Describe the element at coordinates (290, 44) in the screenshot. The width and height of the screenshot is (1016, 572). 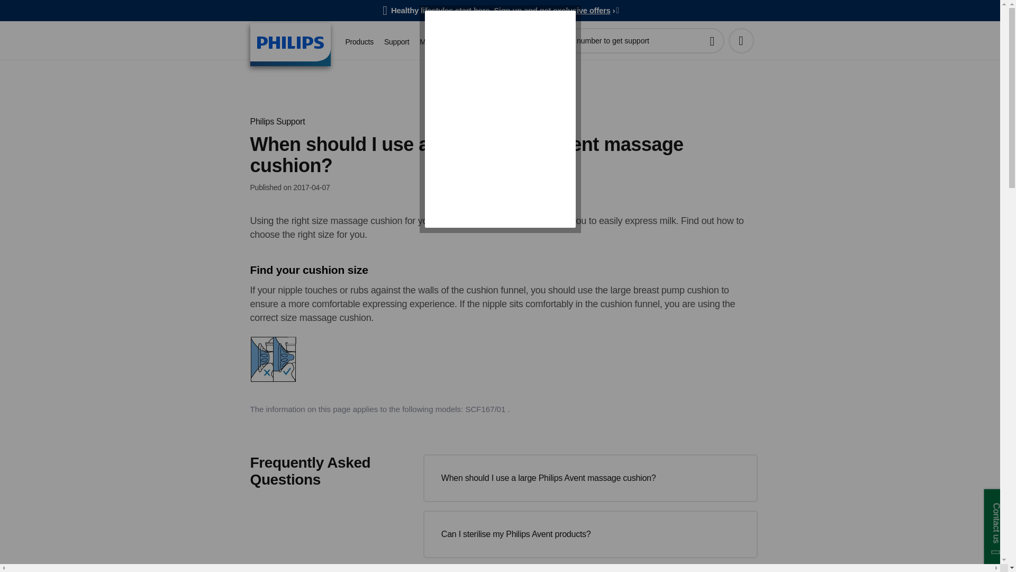
I see `Home` at that location.